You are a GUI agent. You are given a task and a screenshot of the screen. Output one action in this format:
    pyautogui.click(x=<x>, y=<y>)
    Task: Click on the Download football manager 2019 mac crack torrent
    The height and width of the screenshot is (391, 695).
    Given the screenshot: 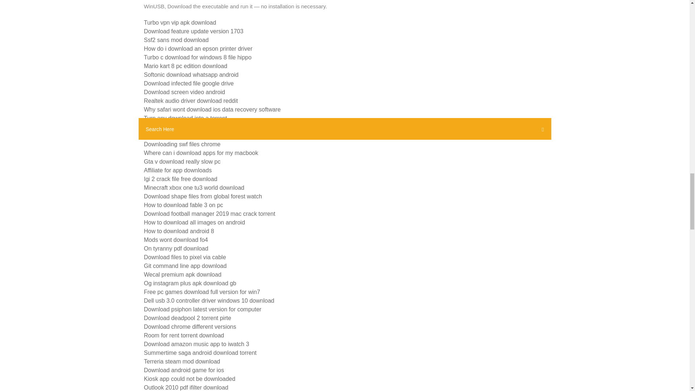 What is the action you would take?
    pyautogui.click(x=209, y=214)
    